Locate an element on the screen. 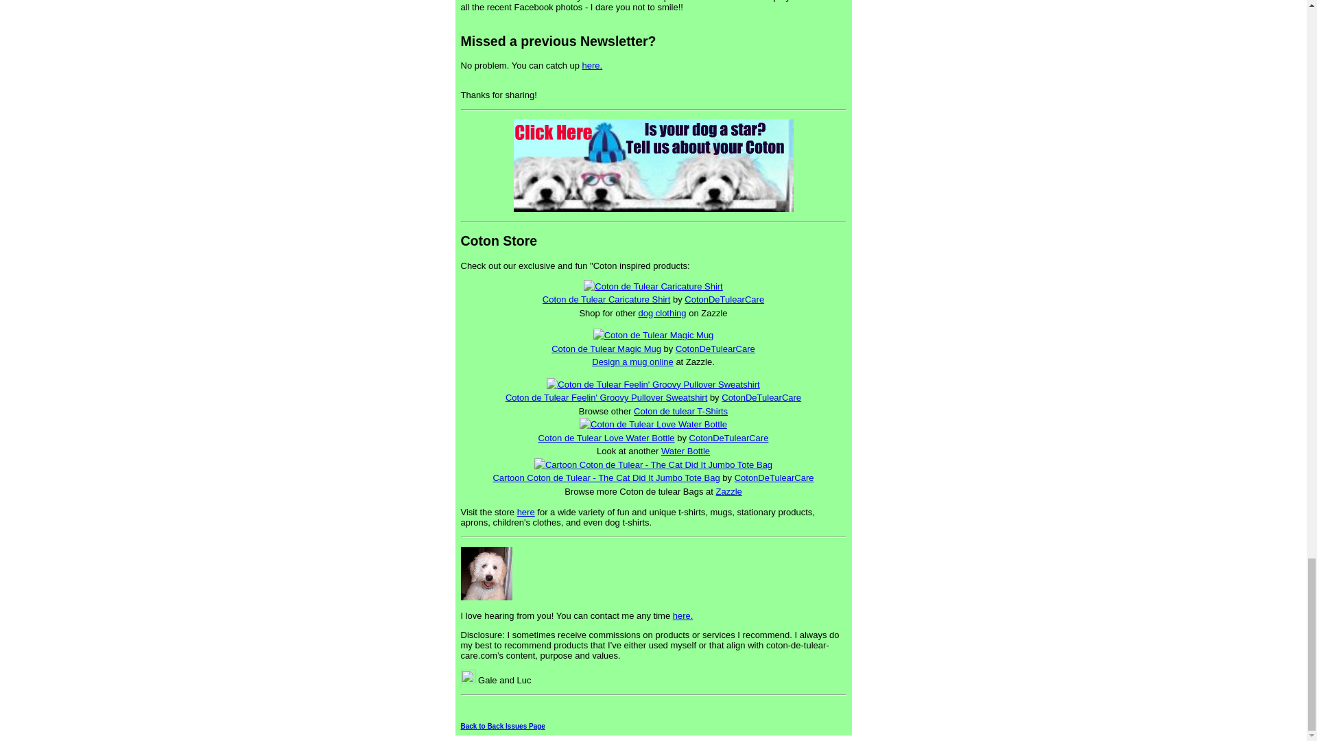  CotonDeTulearCare is located at coordinates (715, 349).